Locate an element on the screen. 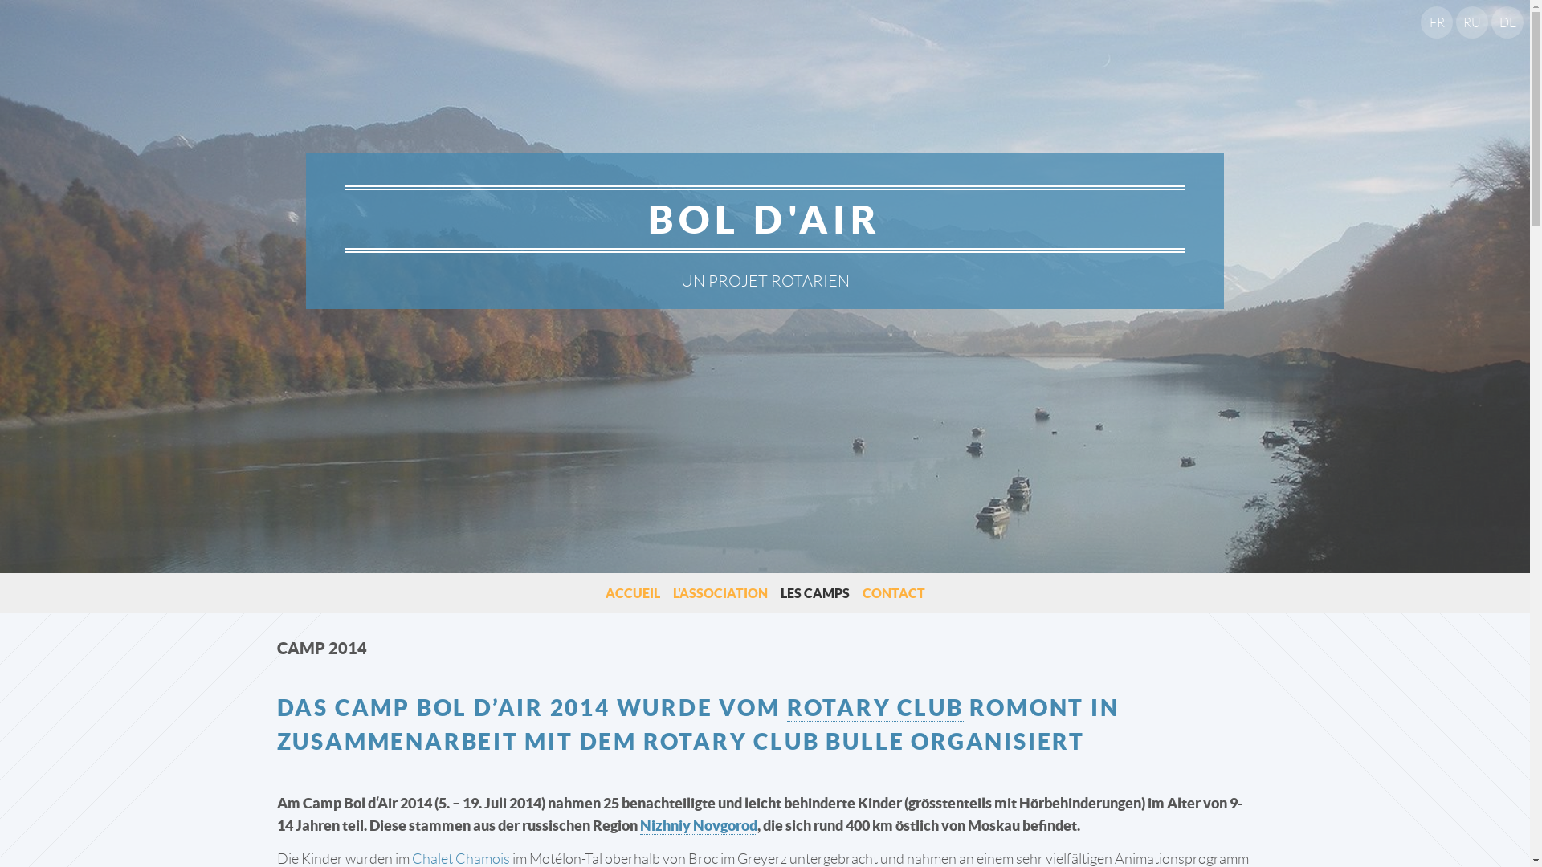 The width and height of the screenshot is (1542, 867). ROTARY CLUB is located at coordinates (875, 708).